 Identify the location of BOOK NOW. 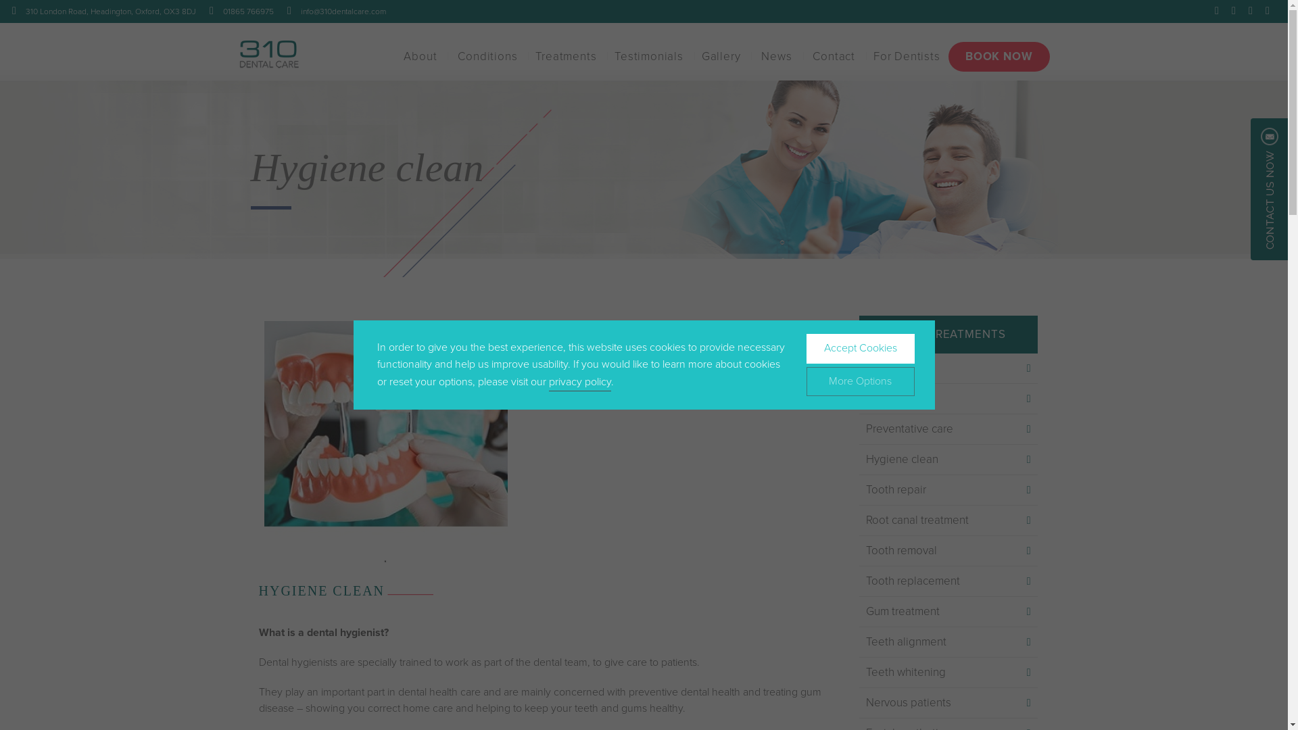
(999, 61).